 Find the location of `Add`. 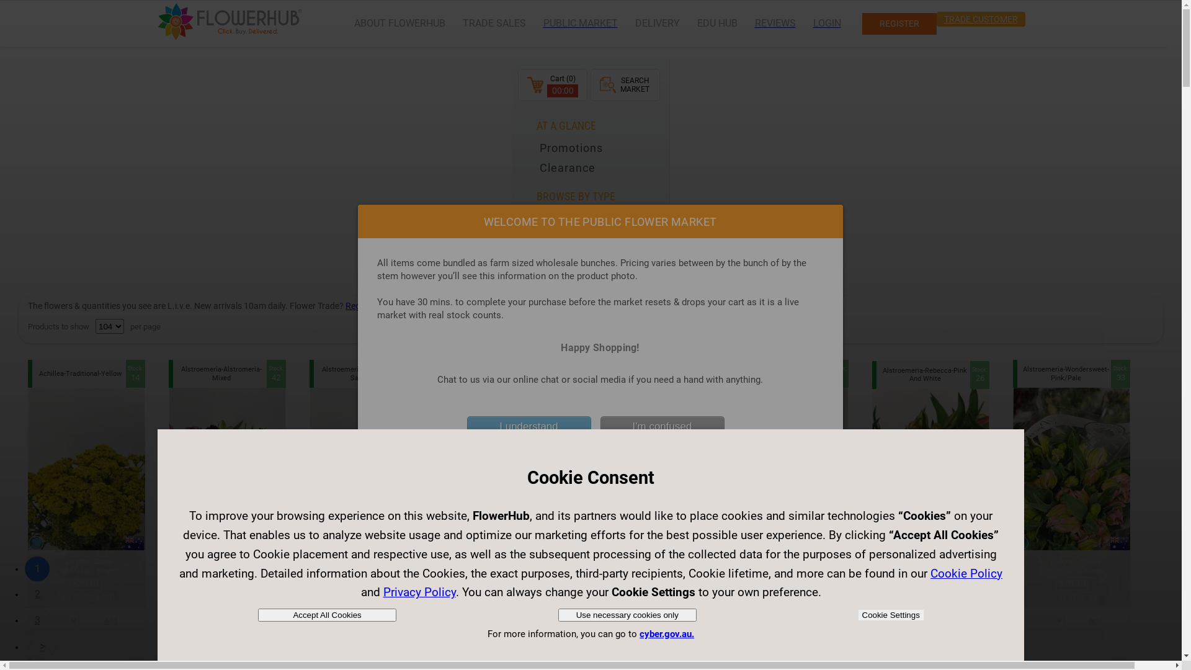

Add is located at coordinates (252, 620).